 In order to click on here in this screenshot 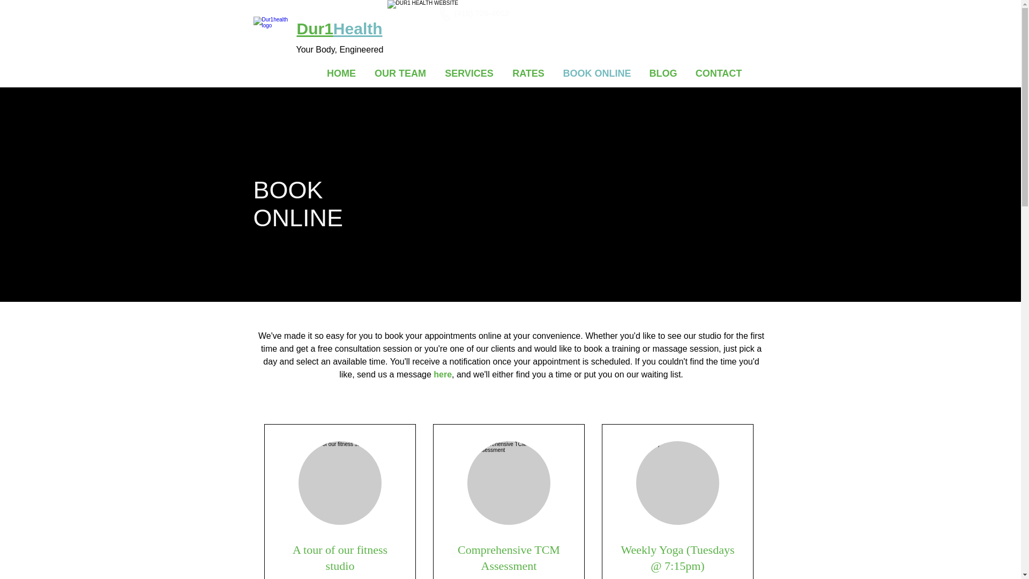, I will do `click(442, 374)`.